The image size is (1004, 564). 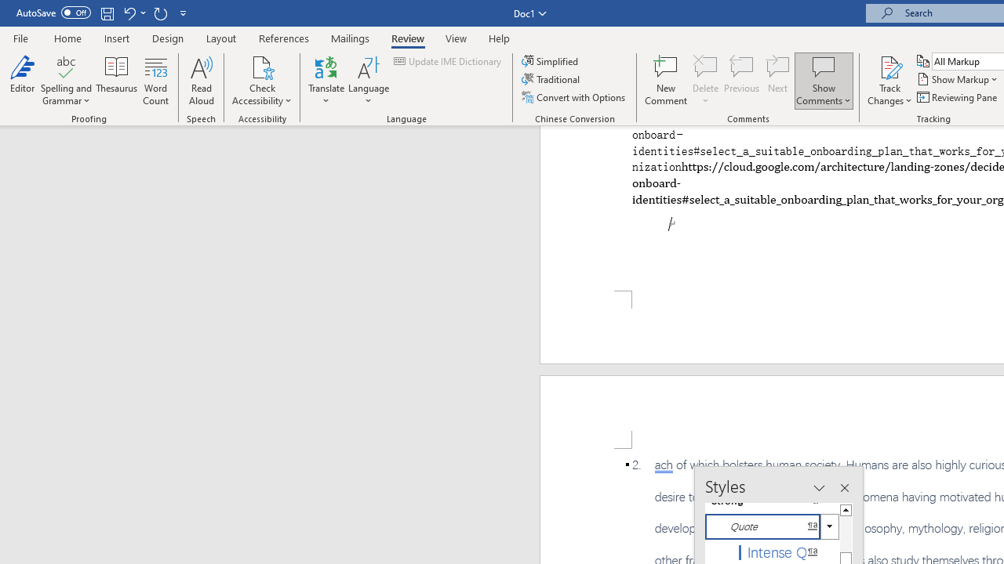 I want to click on Spelling and Grammar, so click(x=66, y=66).